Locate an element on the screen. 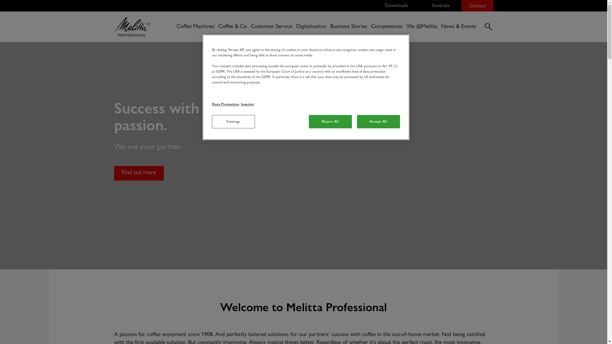  Coffee & Co is located at coordinates (233, 27).